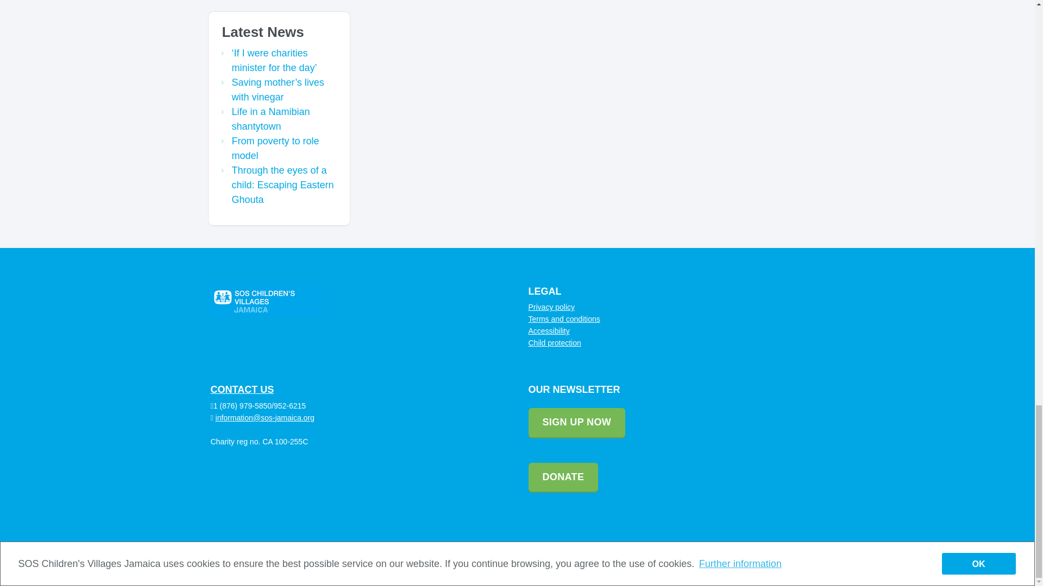 The image size is (1043, 586). Describe the element at coordinates (275, 148) in the screenshot. I see `From poverty to role model` at that location.